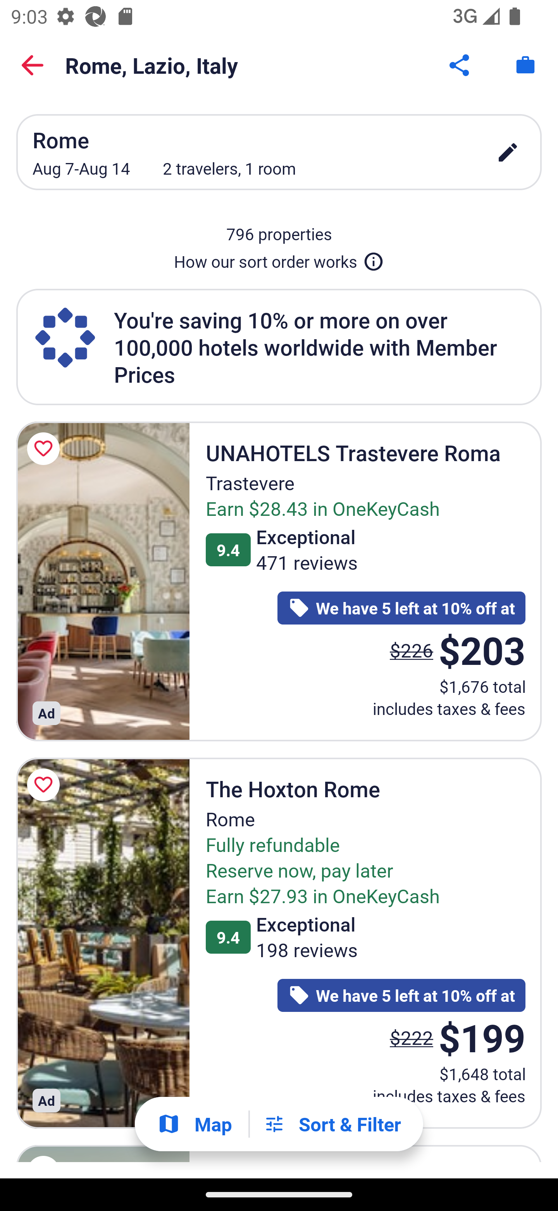 The height and width of the screenshot is (1211, 558). Describe the element at coordinates (525, 65) in the screenshot. I see `Trips. Button` at that location.